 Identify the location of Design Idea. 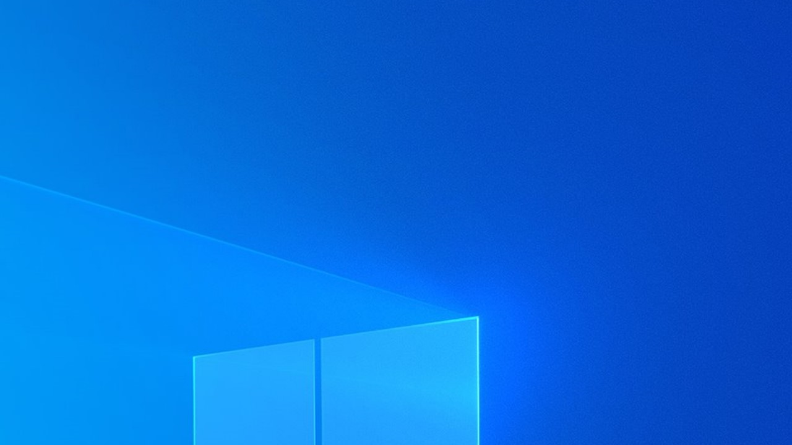
(695, 357).